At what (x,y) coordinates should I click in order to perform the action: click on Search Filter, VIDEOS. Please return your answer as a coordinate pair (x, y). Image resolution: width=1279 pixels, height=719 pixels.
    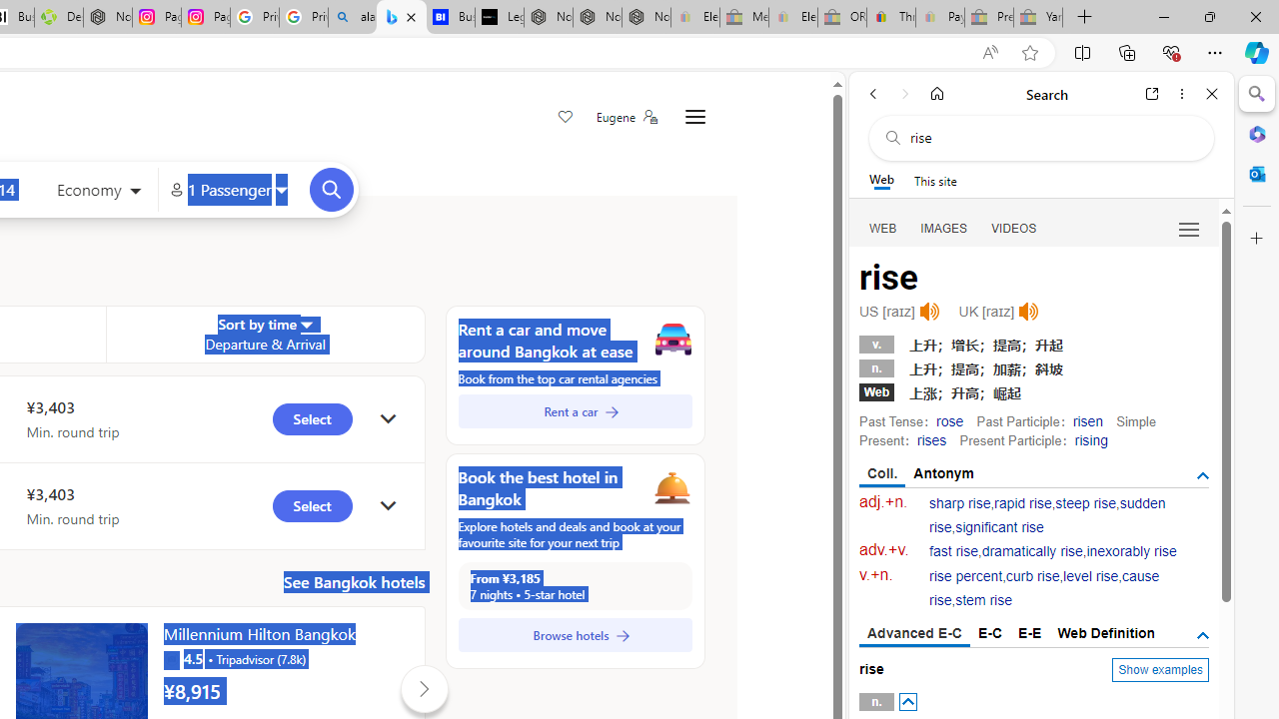
    Looking at the image, I should click on (1014, 228).